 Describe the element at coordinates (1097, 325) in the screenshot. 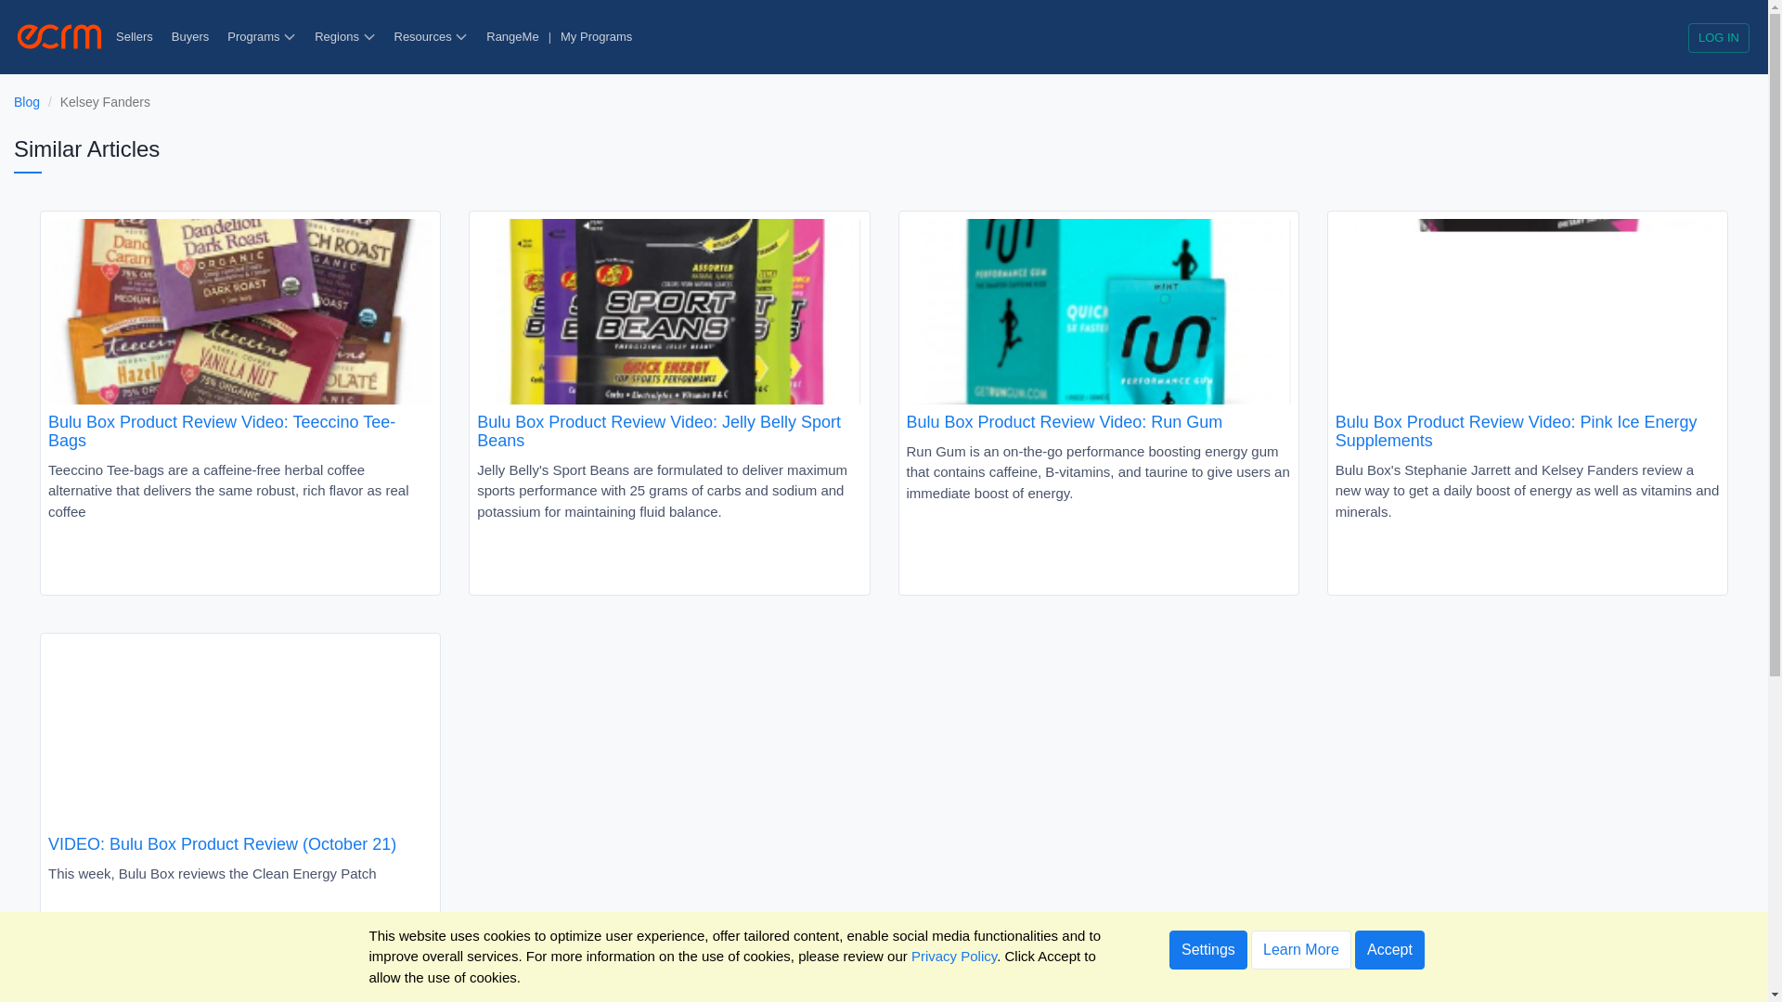

I see `Bulu Box Product Review Video: Run Gum` at that location.